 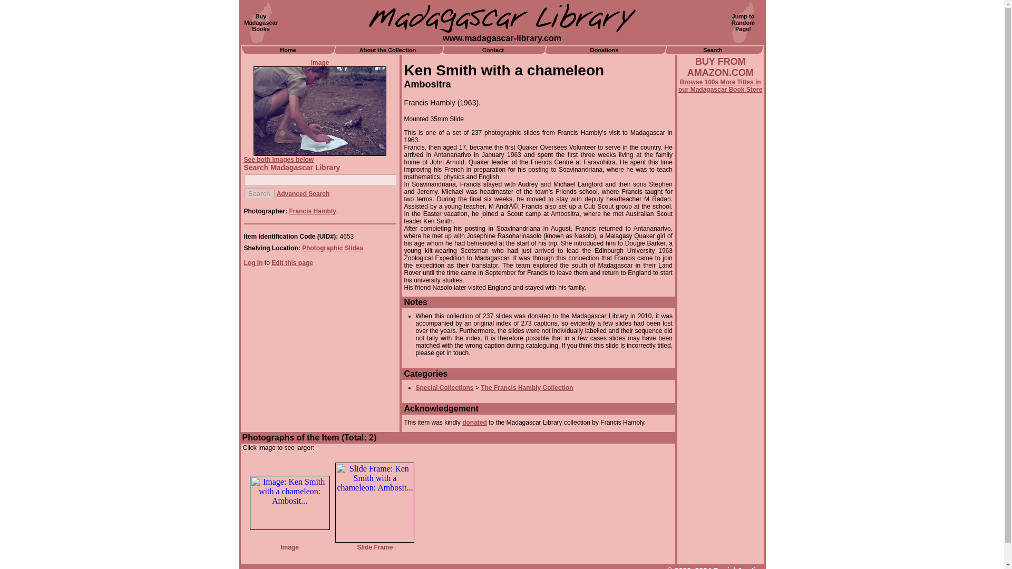 I want to click on See both images below, so click(x=292, y=263).